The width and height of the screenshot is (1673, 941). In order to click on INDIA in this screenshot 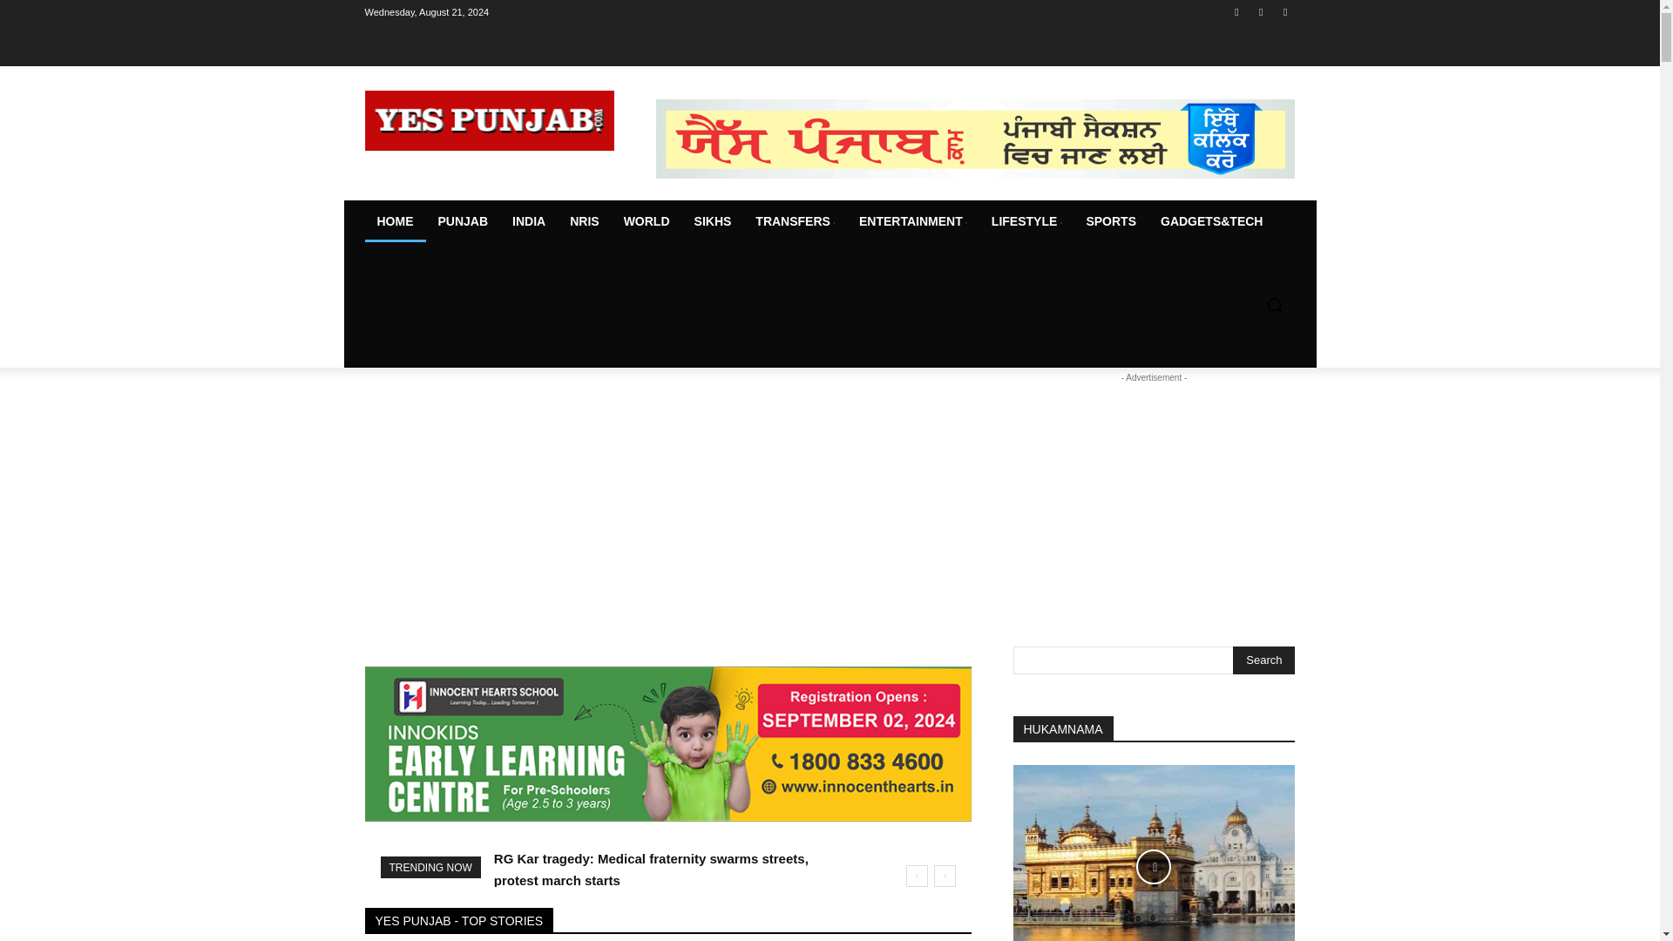, I will do `click(528, 221)`.